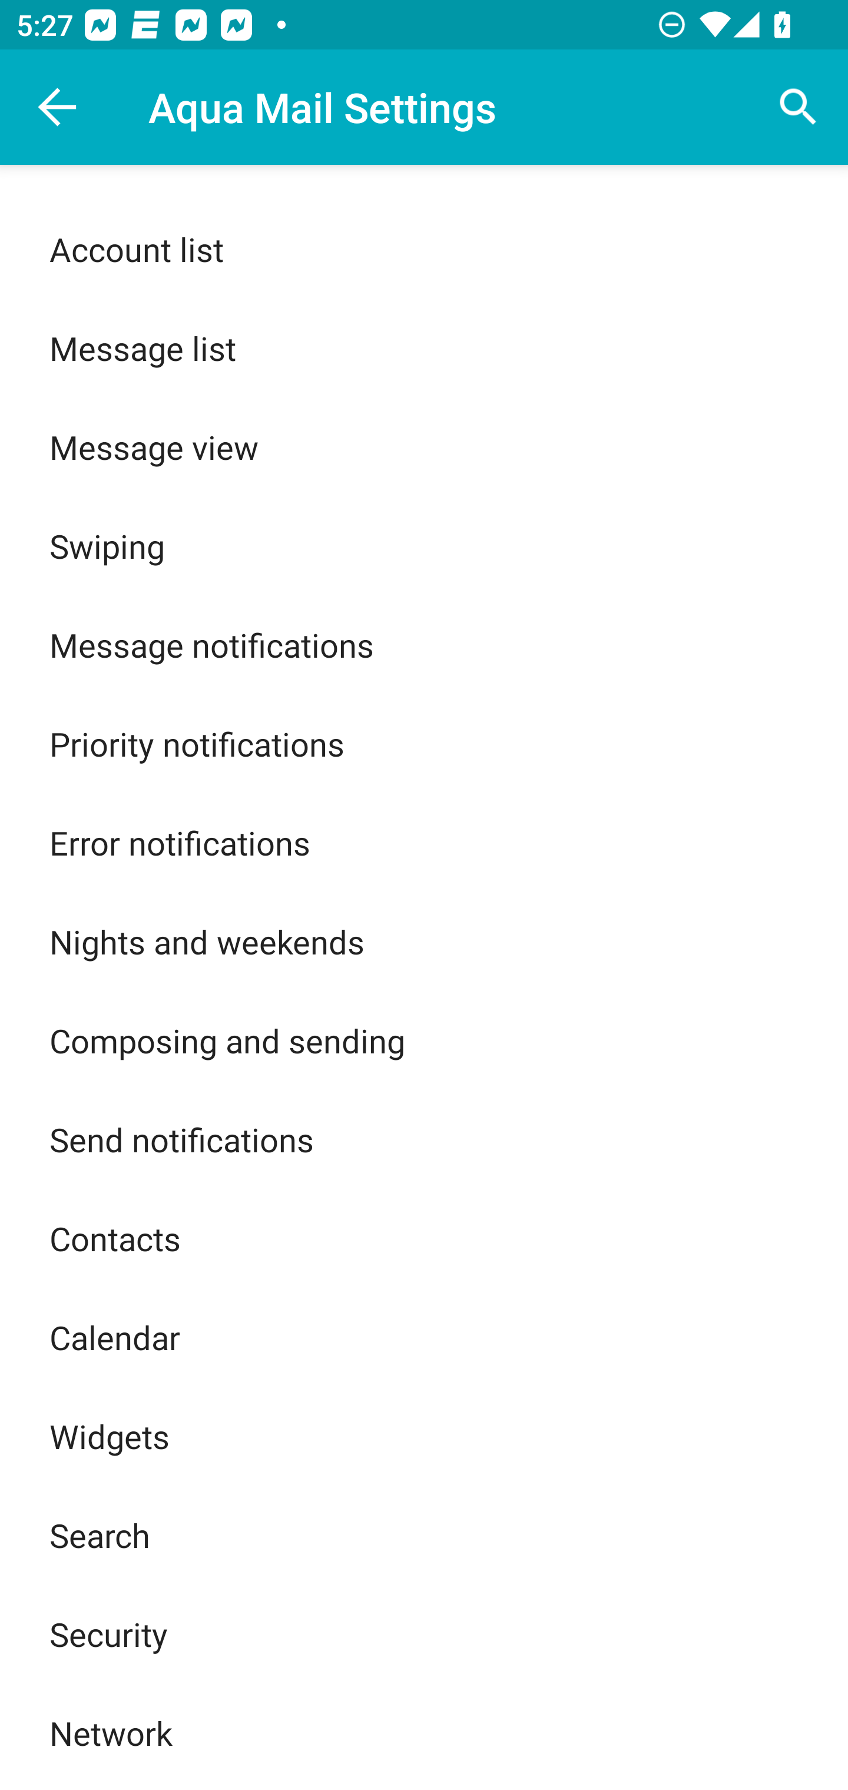 The width and height of the screenshot is (848, 1790). Describe the element at coordinates (424, 645) in the screenshot. I see `Message notifications` at that location.